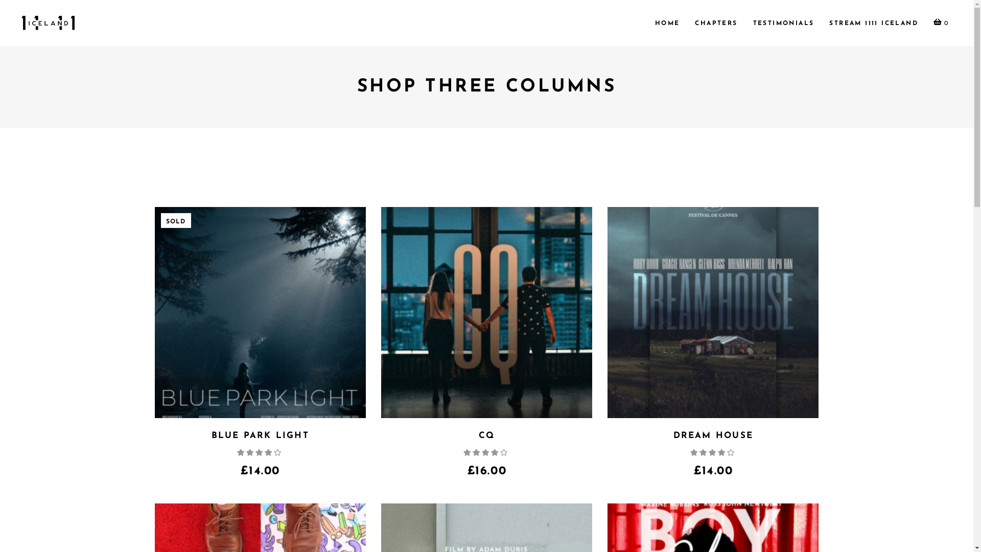  What do you see at coordinates (941, 23) in the screenshot?
I see `0` at bounding box center [941, 23].